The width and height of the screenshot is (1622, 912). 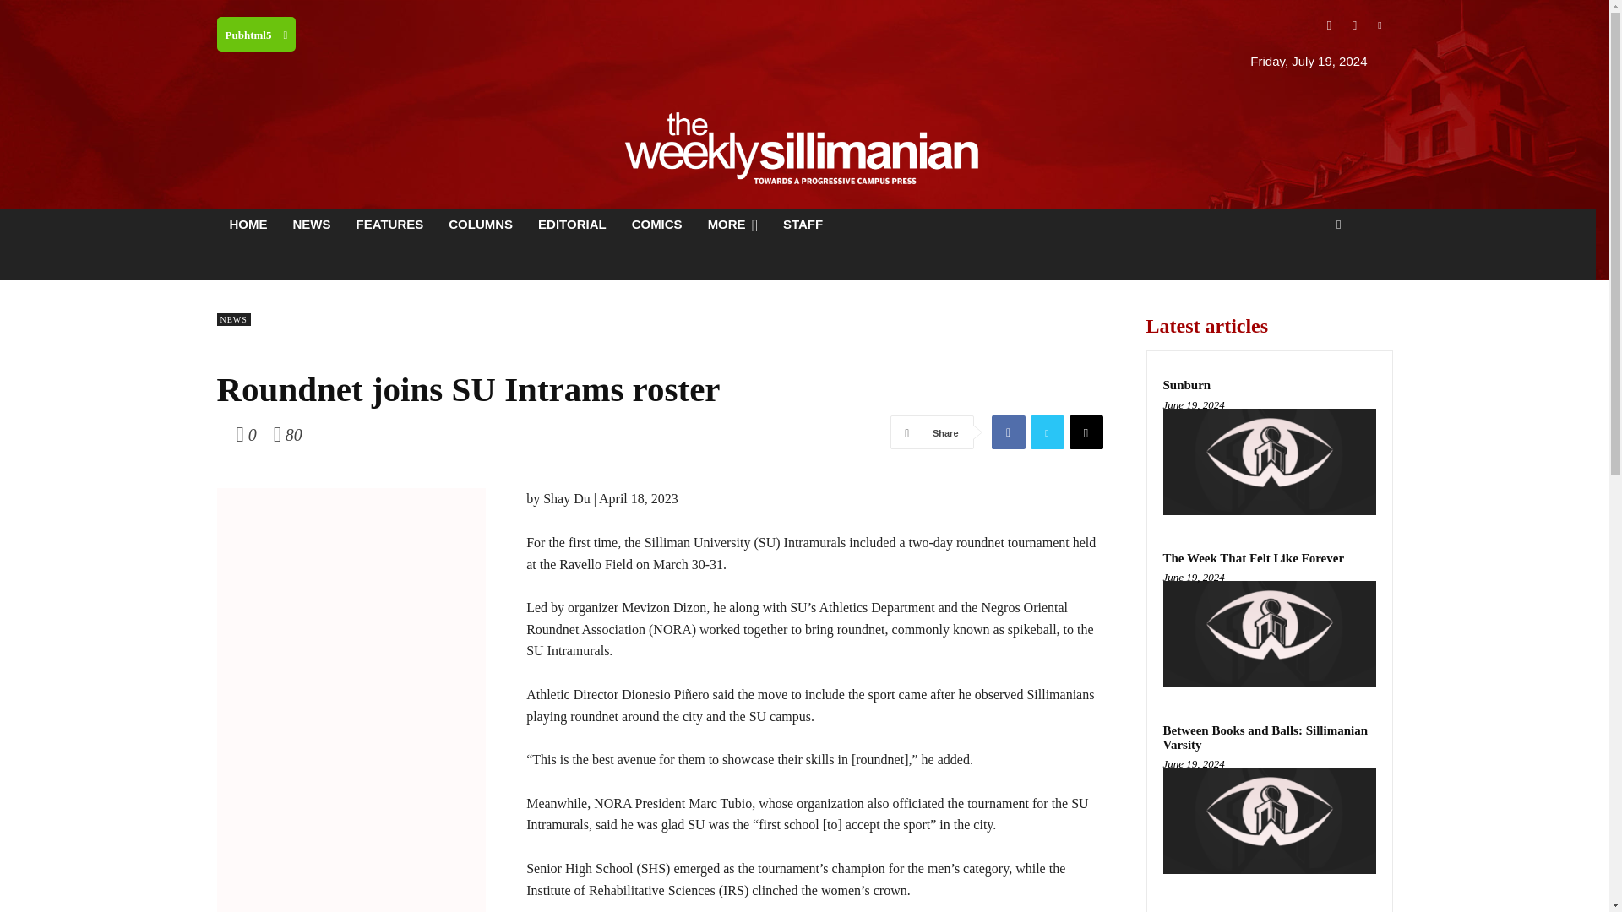 I want to click on Facebook, so click(x=1008, y=432).